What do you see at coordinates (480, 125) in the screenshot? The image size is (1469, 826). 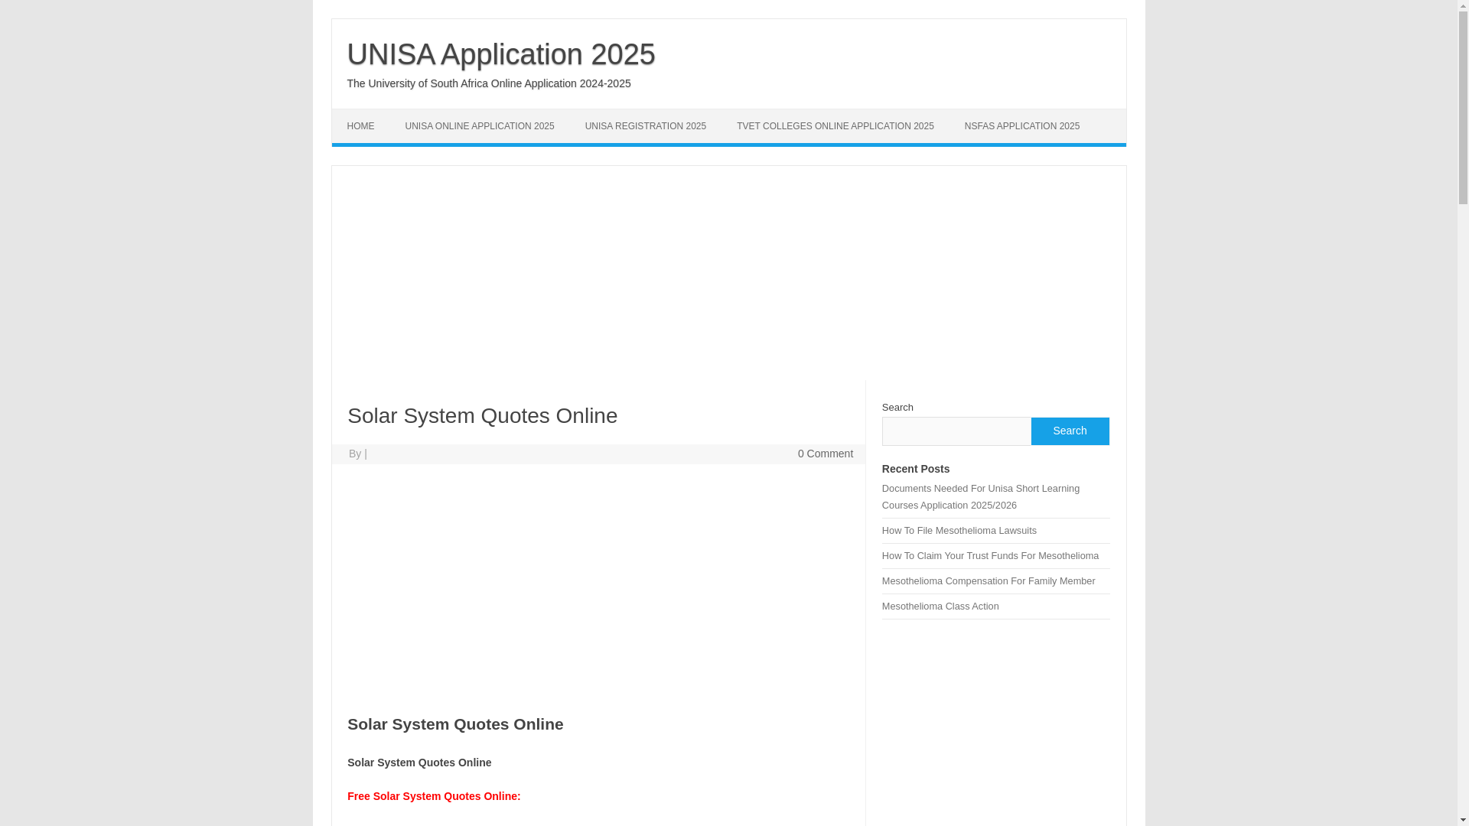 I see `UNISA ONLINE APPLICATION 2025` at bounding box center [480, 125].